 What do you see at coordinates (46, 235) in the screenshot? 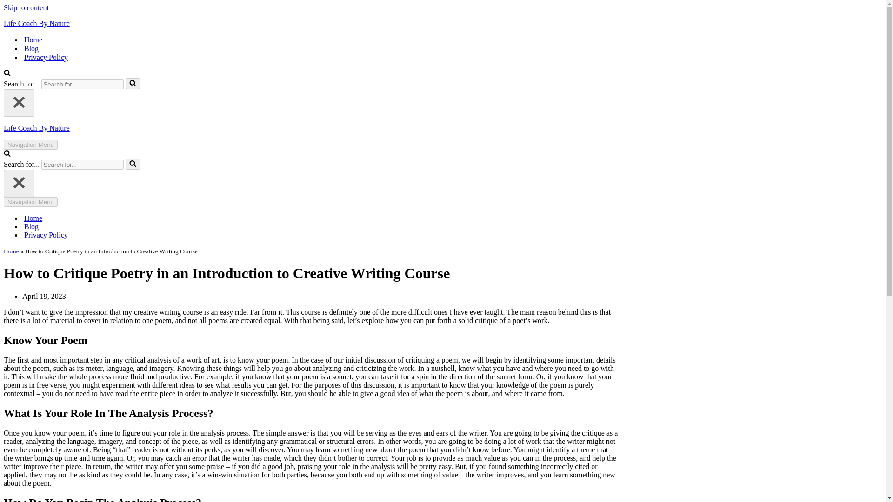
I see `Privacy Policy` at bounding box center [46, 235].